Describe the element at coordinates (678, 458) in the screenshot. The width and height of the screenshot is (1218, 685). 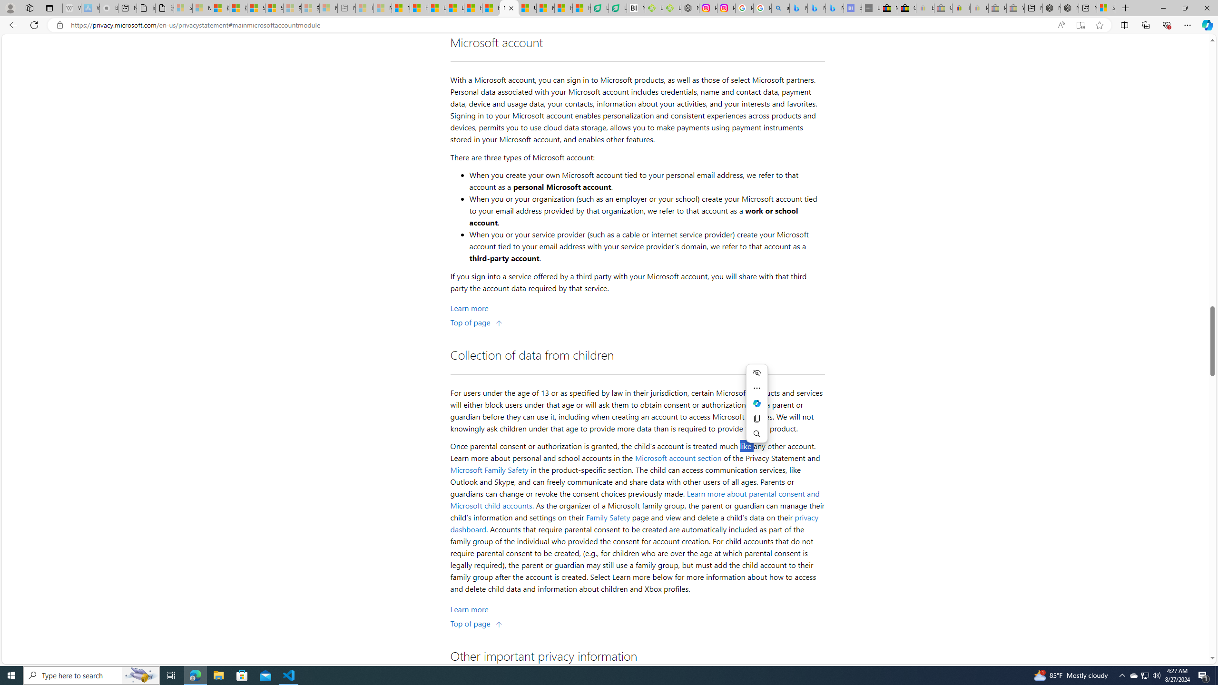
I see `Microsoft account section` at that location.